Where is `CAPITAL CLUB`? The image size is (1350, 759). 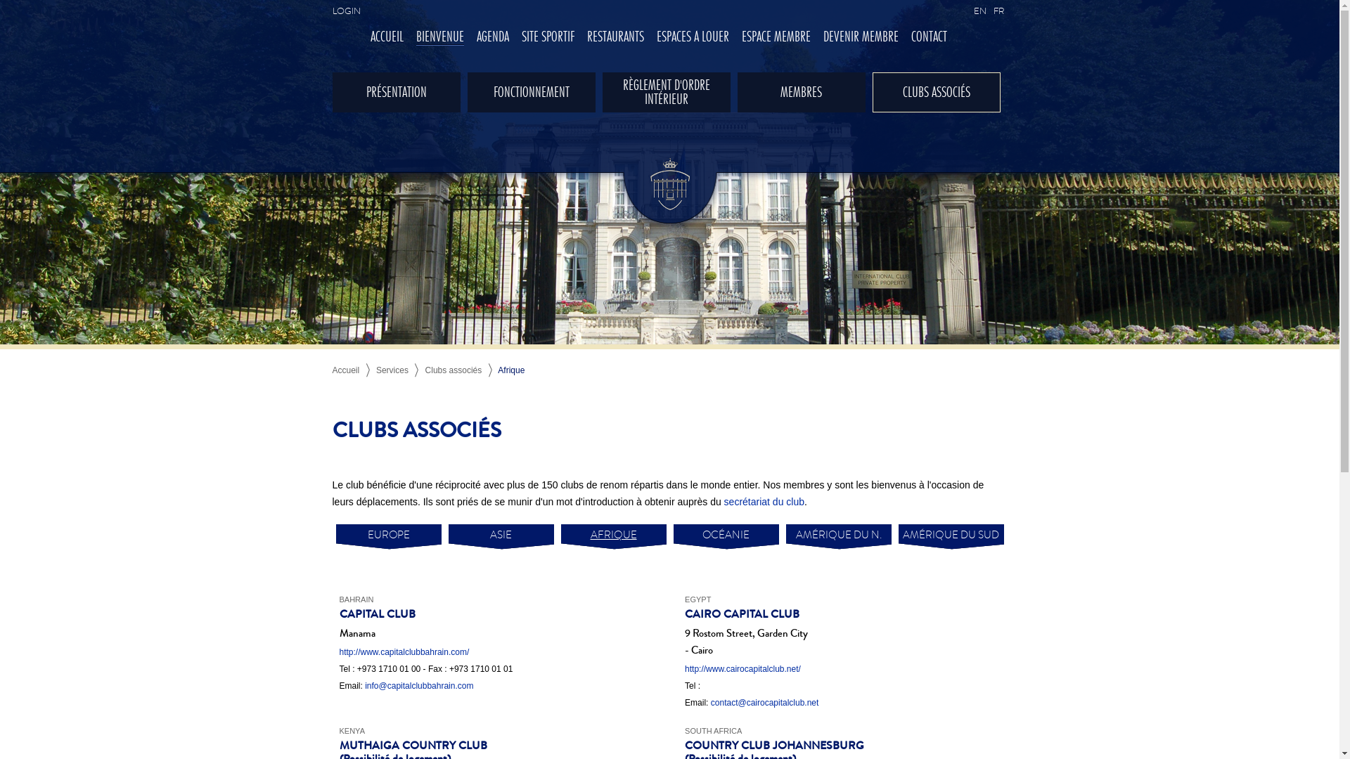 CAPITAL CLUB is located at coordinates (377, 614).